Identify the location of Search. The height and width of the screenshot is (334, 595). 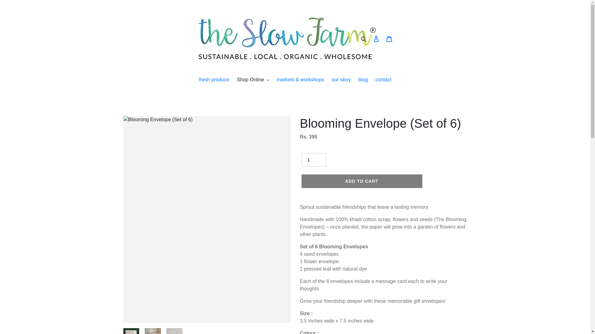
(364, 39).